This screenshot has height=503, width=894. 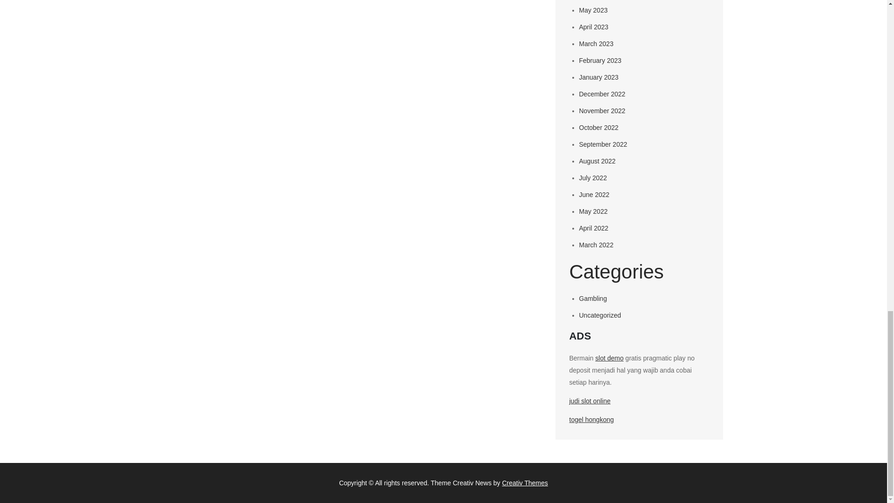 What do you see at coordinates (593, 10) in the screenshot?
I see `May 2023` at bounding box center [593, 10].